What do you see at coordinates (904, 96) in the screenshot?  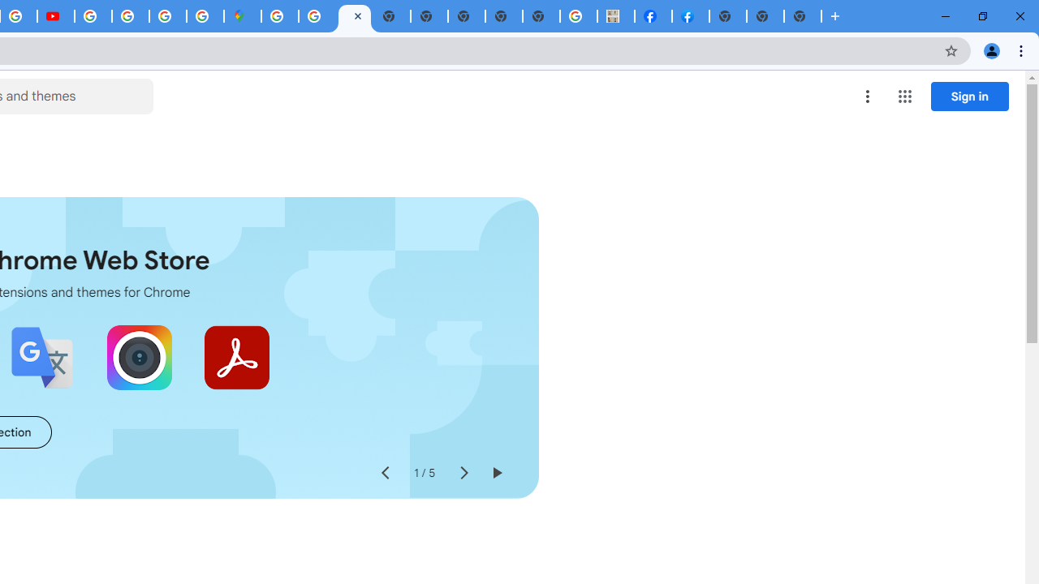 I see `Google apps` at bounding box center [904, 96].